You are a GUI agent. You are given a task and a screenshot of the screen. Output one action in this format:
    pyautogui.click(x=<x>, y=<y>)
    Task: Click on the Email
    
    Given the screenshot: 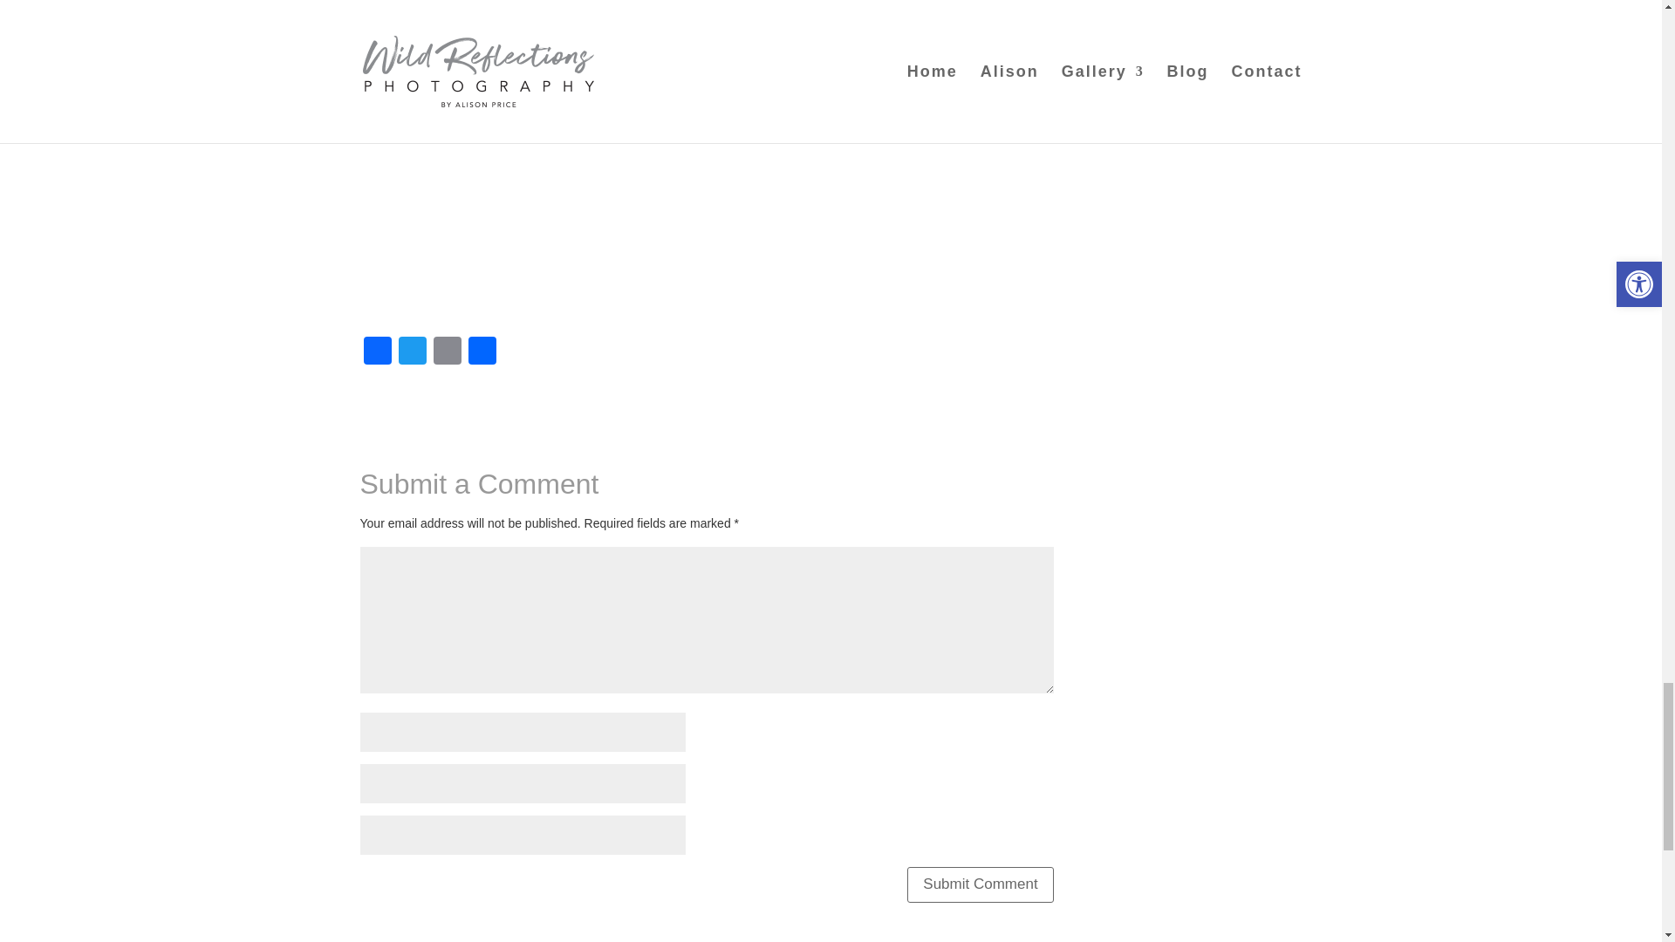 What is the action you would take?
    pyautogui.click(x=446, y=352)
    